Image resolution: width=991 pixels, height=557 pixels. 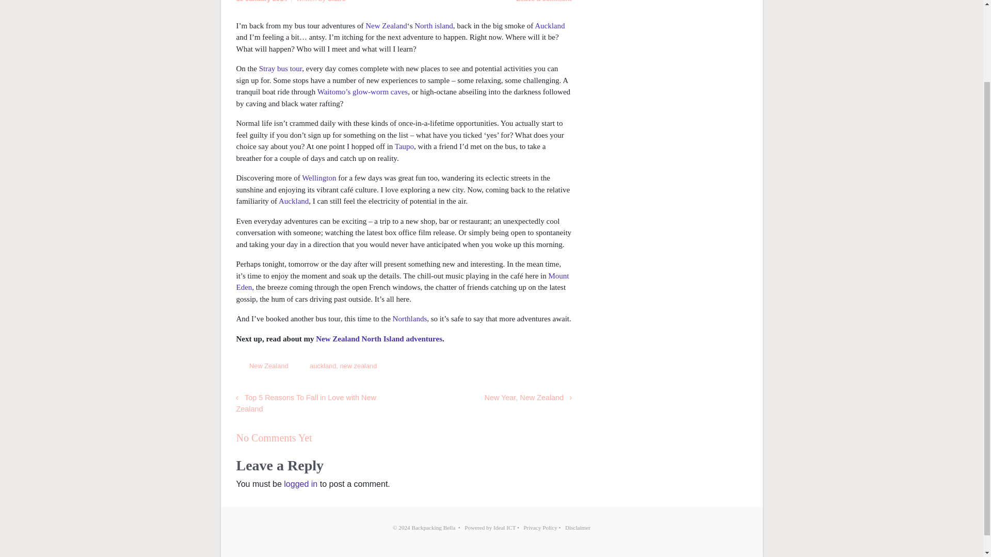 I want to click on Share on Twitter, so click(x=506, y=368).